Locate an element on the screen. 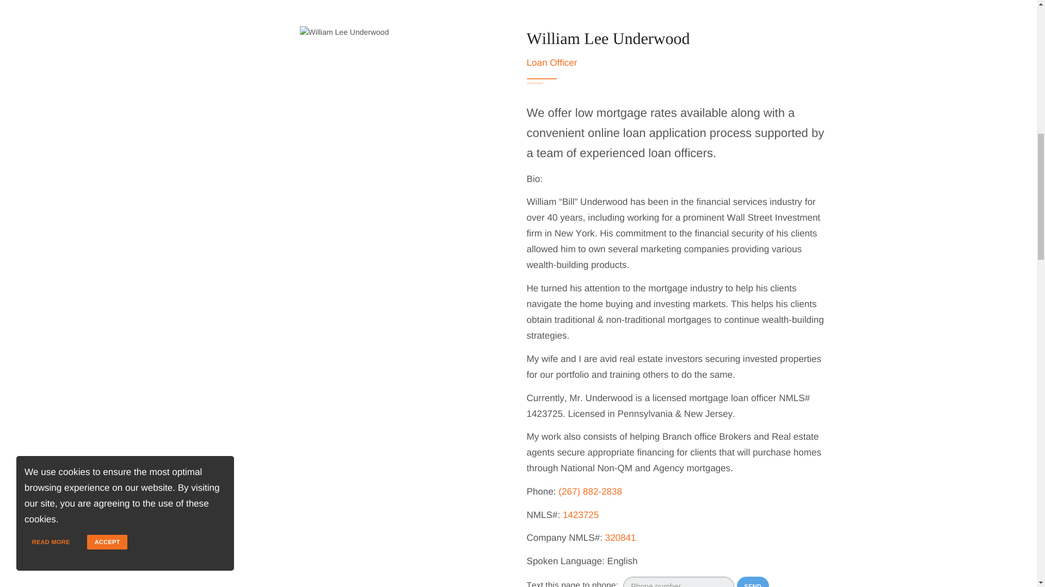 Image resolution: width=1045 pixels, height=587 pixels. 320841 is located at coordinates (620, 538).